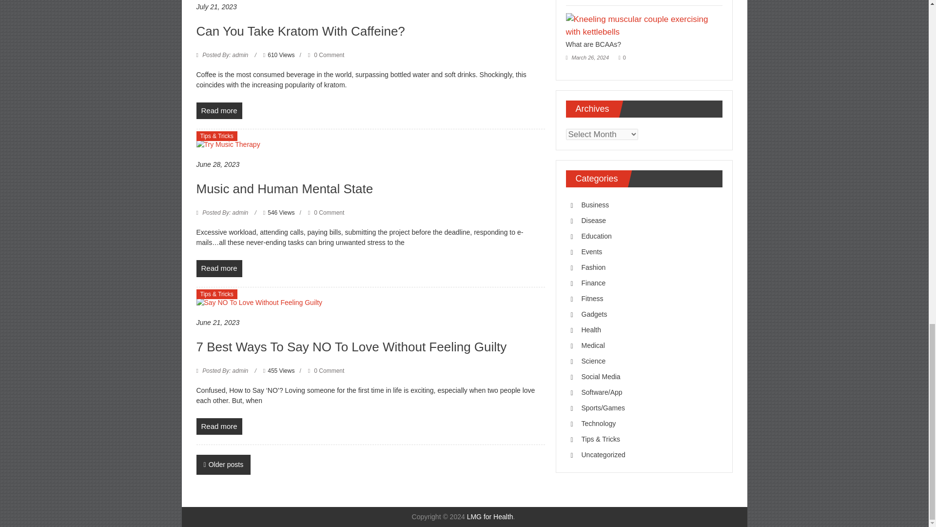 This screenshot has height=527, width=936. I want to click on July 21, 2023, so click(216, 7).